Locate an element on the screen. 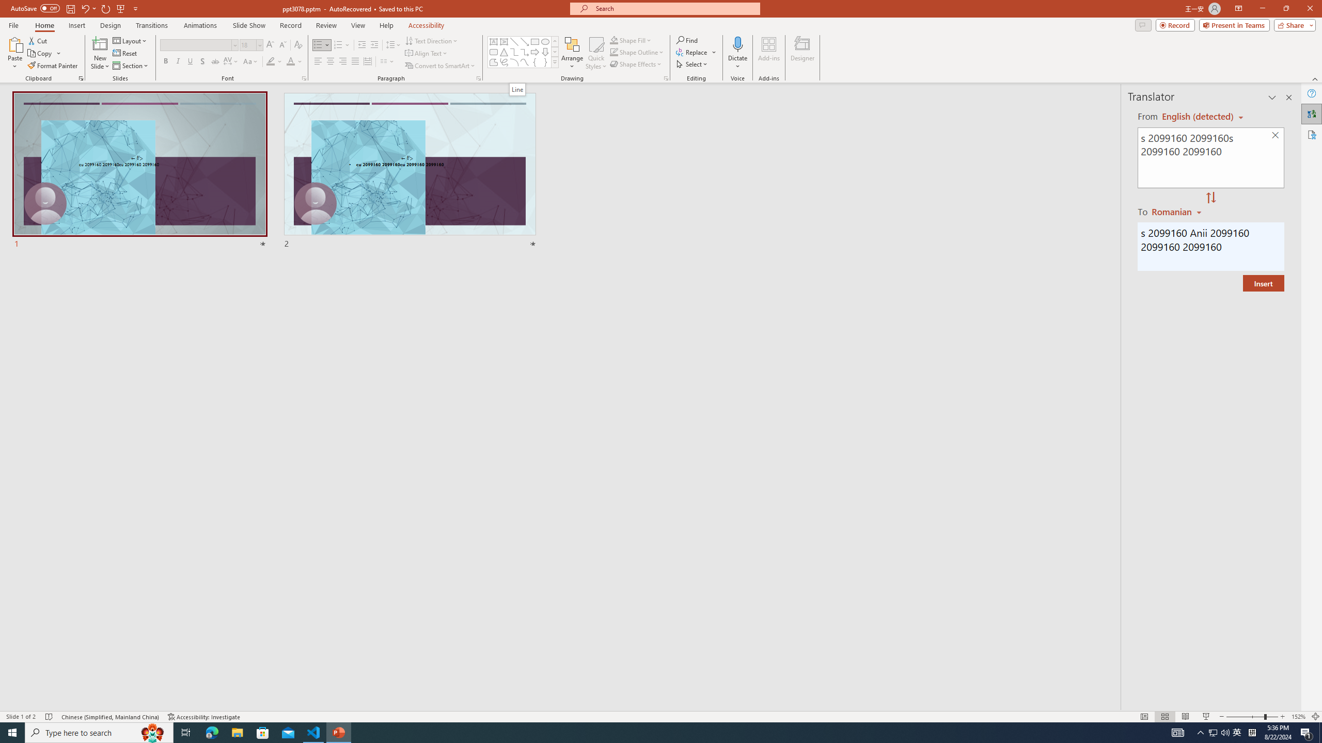  Line Arrow is located at coordinates (525, 41).